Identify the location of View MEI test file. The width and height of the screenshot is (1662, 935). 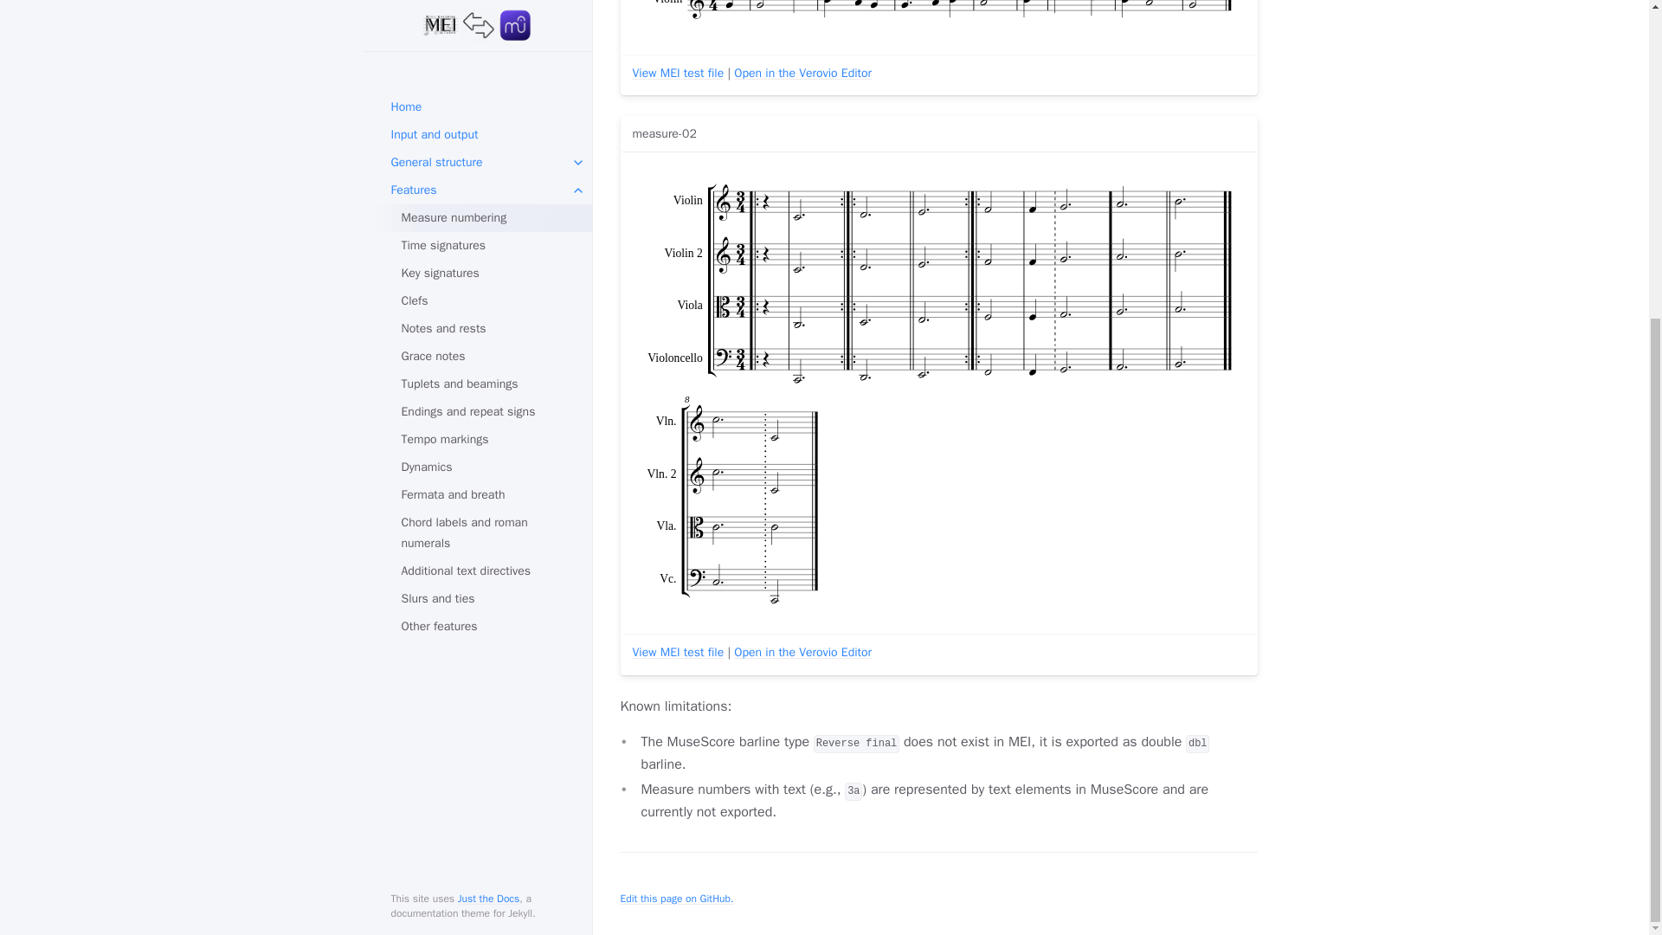
(677, 653).